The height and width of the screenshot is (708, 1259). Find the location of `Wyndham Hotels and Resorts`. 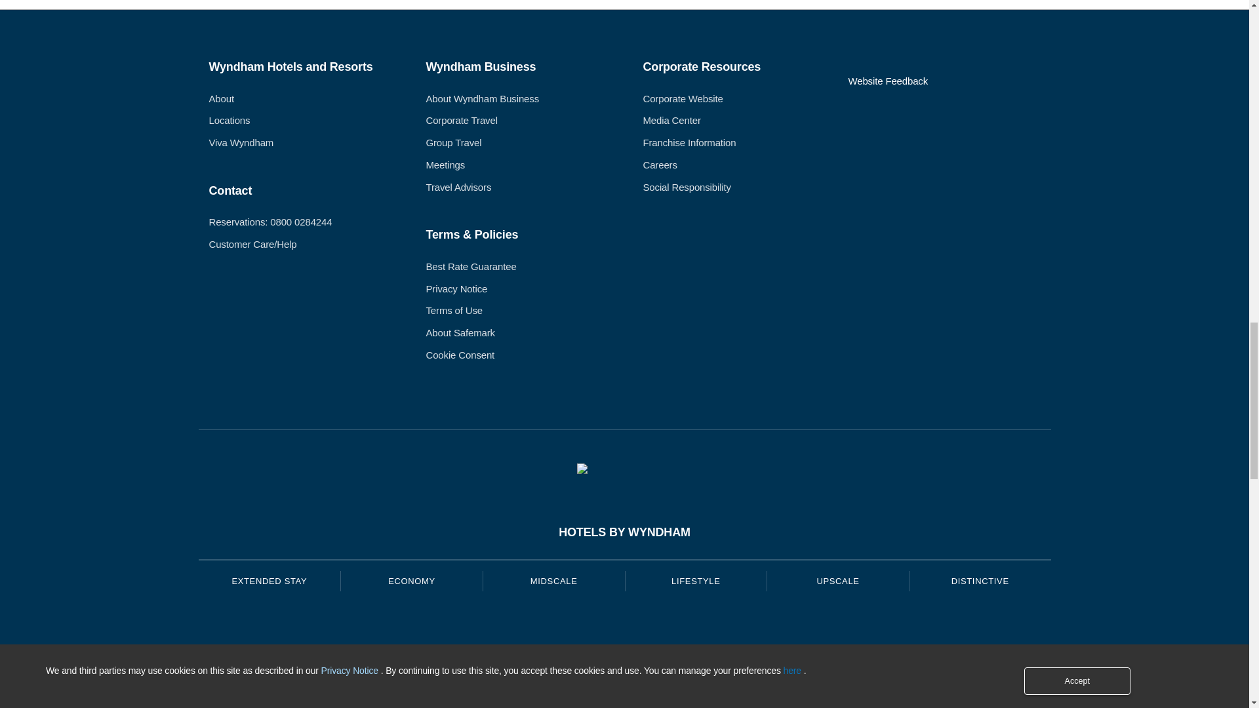

Wyndham Hotels and Resorts is located at coordinates (837, 628).